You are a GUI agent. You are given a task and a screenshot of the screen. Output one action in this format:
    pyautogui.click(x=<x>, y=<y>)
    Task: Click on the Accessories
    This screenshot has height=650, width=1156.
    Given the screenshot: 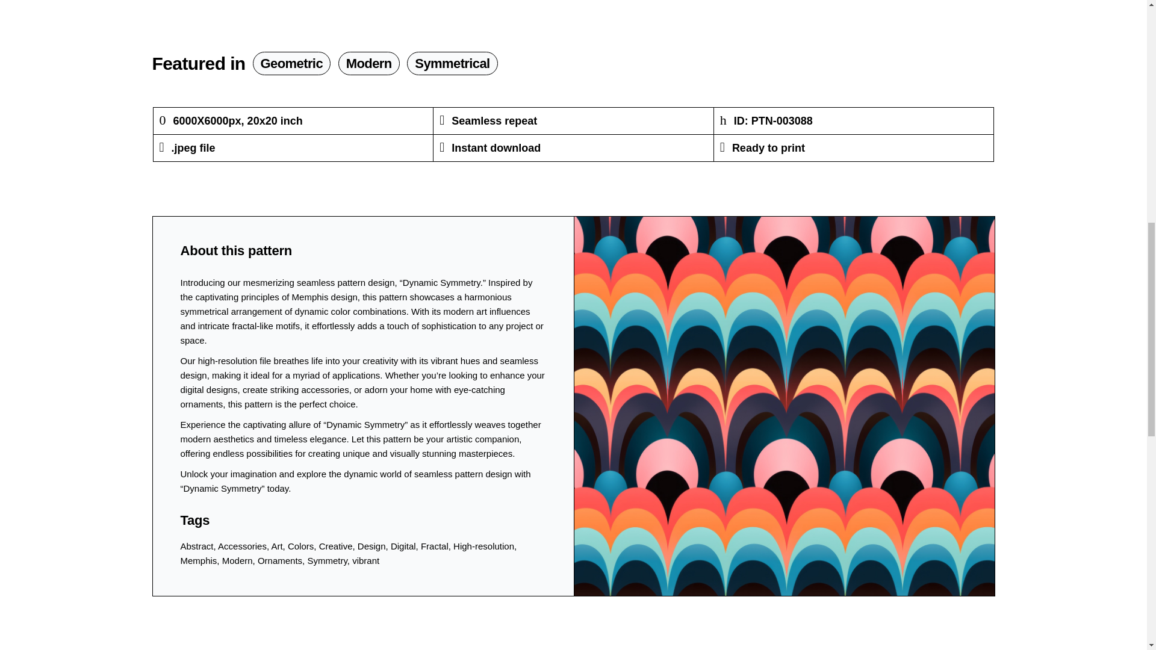 What is the action you would take?
    pyautogui.click(x=242, y=545)
    